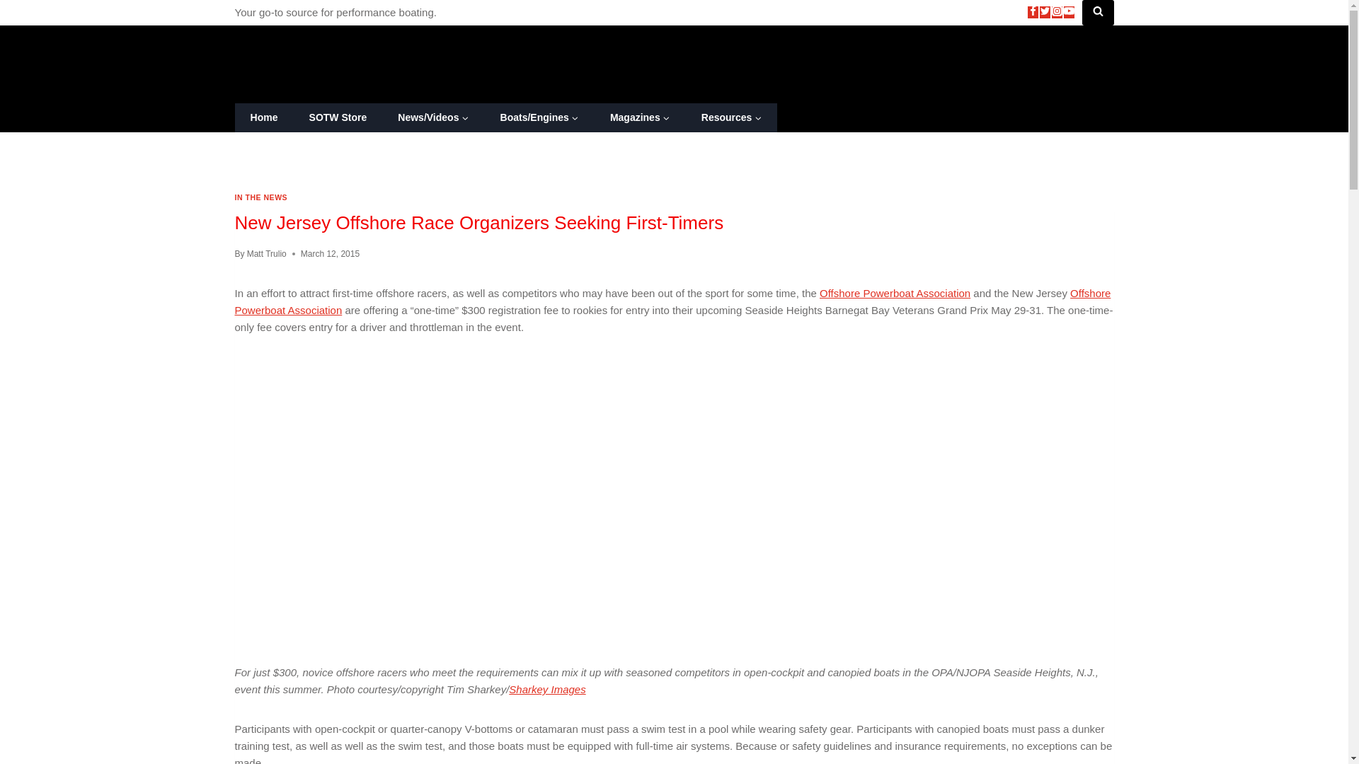  I want to click on Offshore Powerboat Association, so click(673, 301).